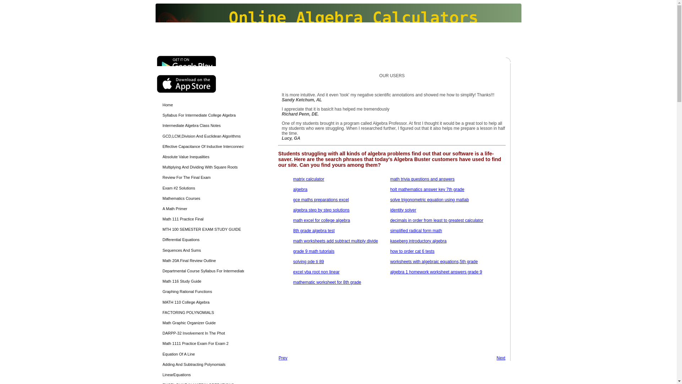  Describe the element at coordinates (203, 219) in the screenshot. I see `Math 111 Practice Final` at that location.